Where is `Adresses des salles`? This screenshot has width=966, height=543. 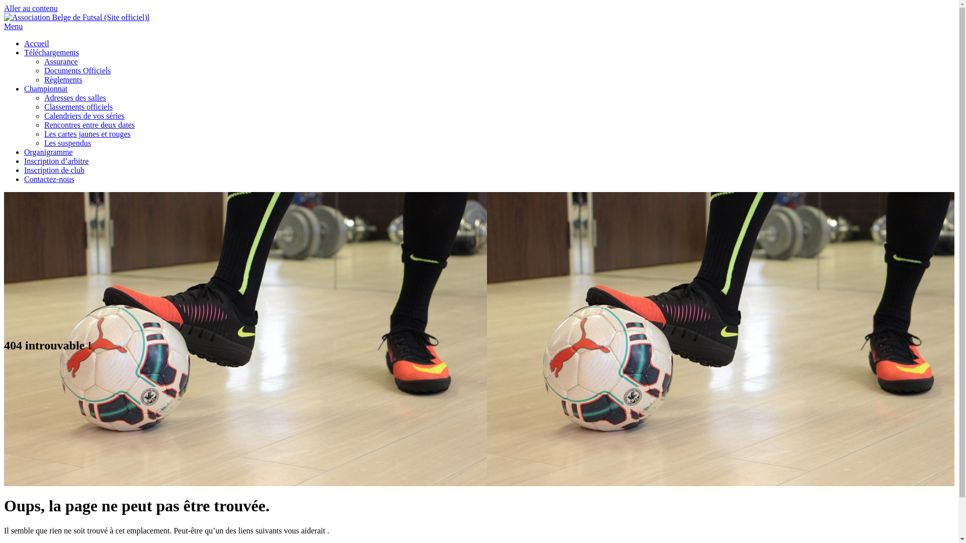
Adresses des salles is located at coordinates (75, 98).